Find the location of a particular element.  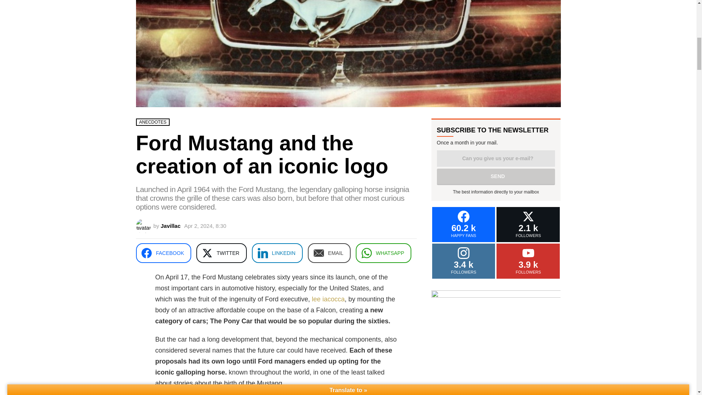

Share on Facebook is located at coordinates (164, 253).